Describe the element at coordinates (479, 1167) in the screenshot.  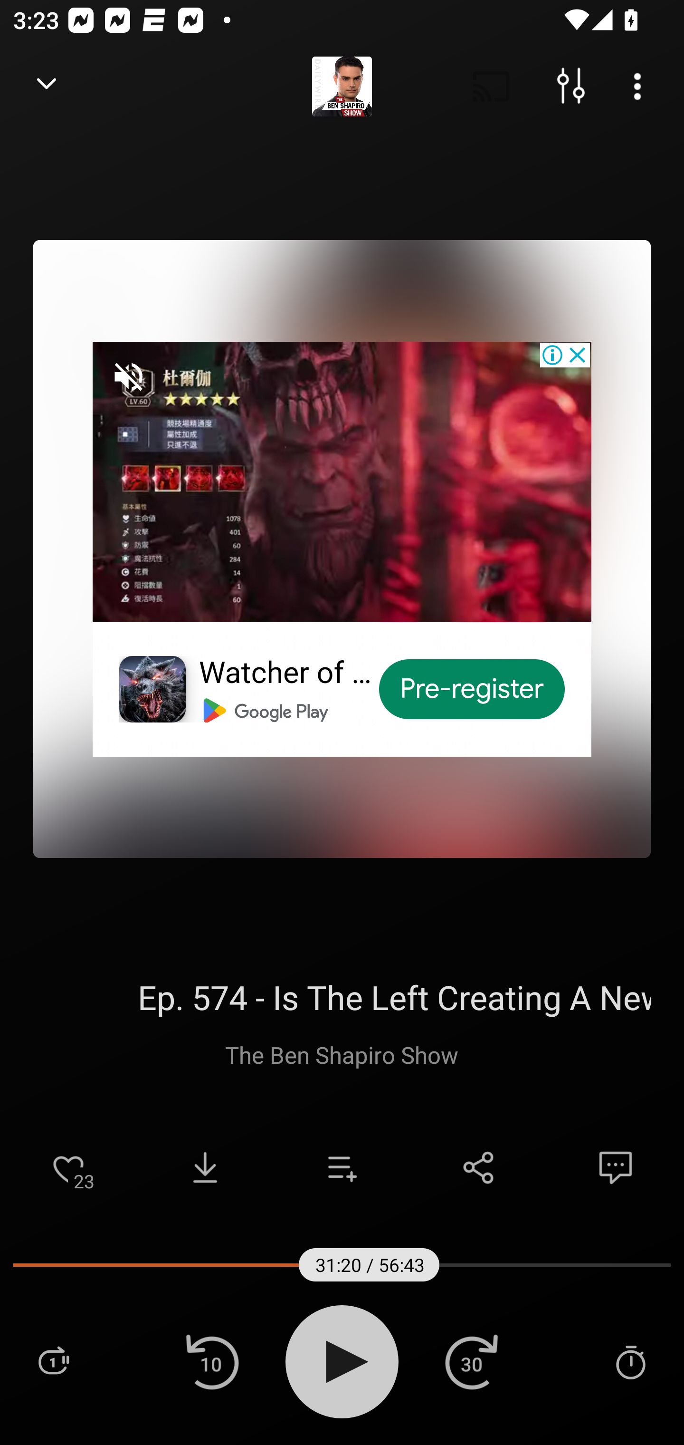
I see `Share` at that location.